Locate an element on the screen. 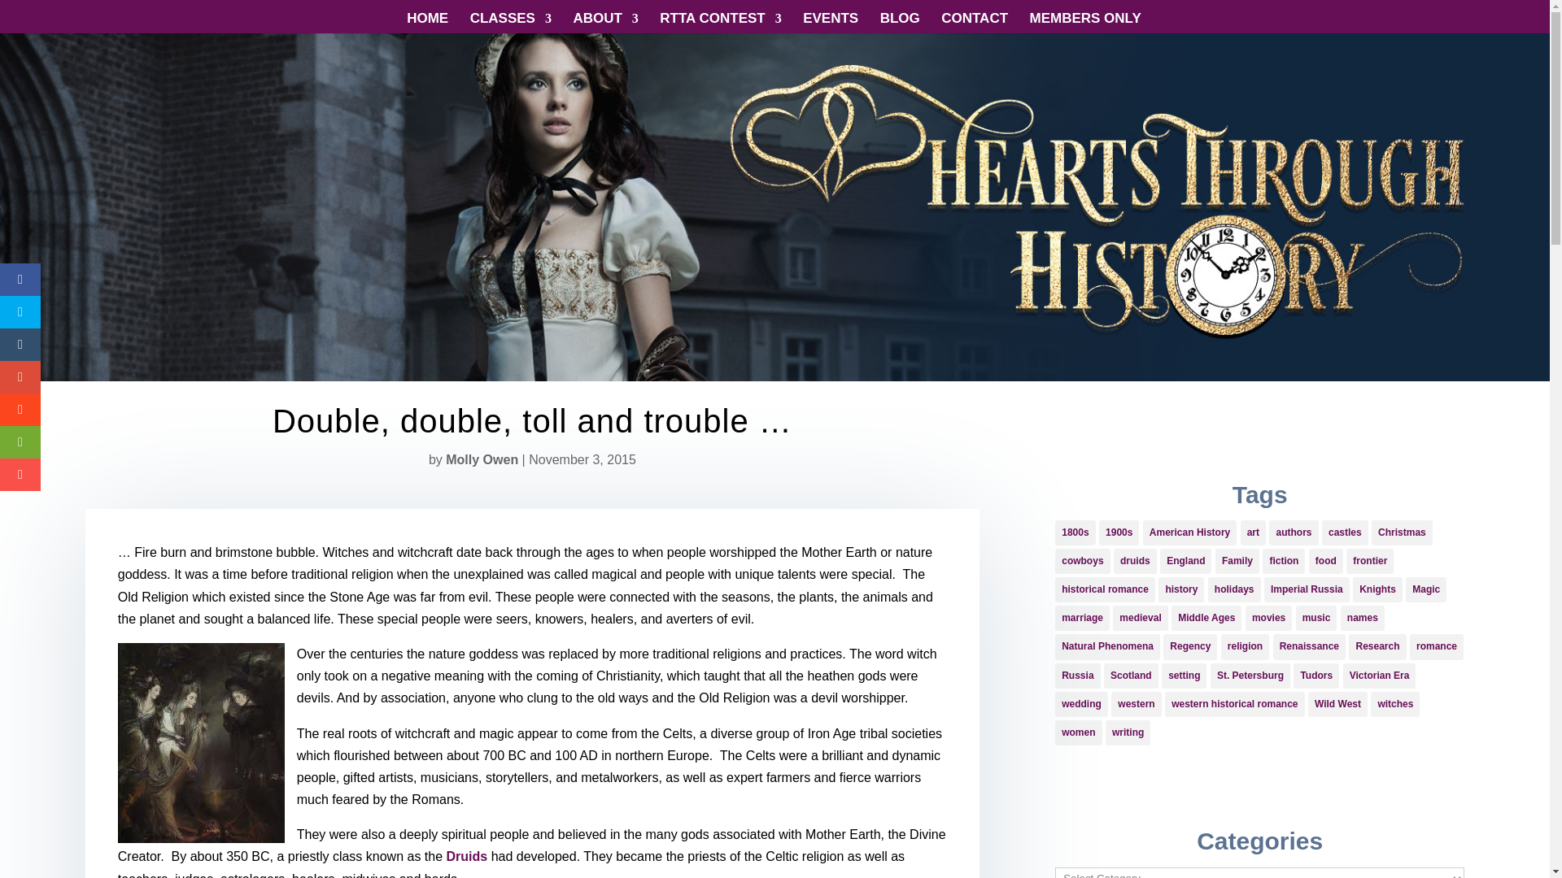 Image resolution: width=1562 pixels, height=878 pixels. EVENTS is located at coordinates (830, 23).